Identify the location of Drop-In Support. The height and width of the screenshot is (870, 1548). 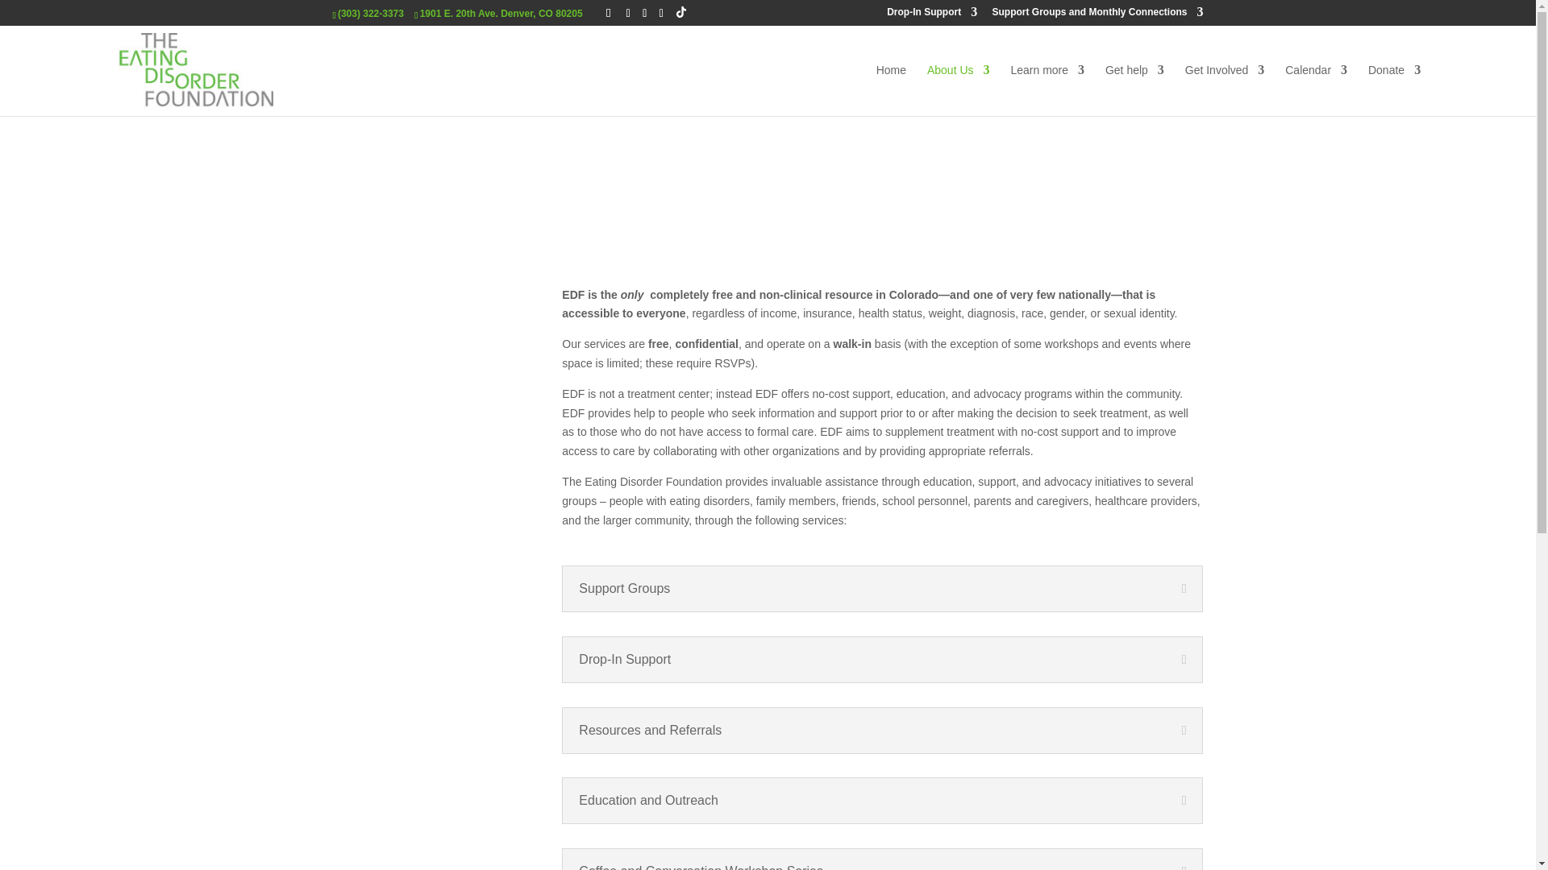
(932, 15).